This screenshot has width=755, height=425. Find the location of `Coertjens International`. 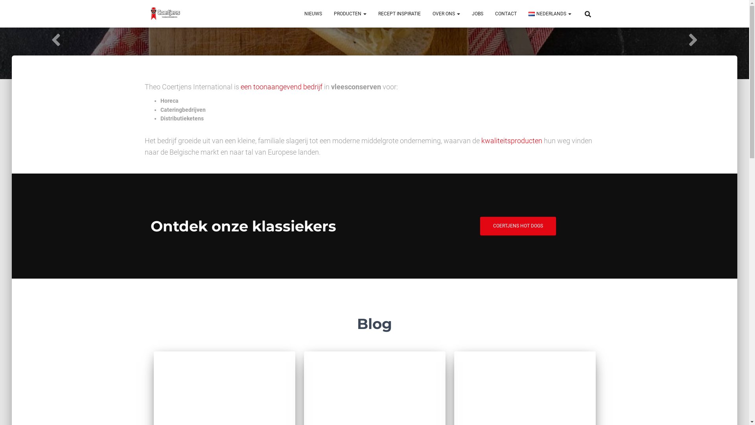

Coertjens International is located at coordinates (165, 14).